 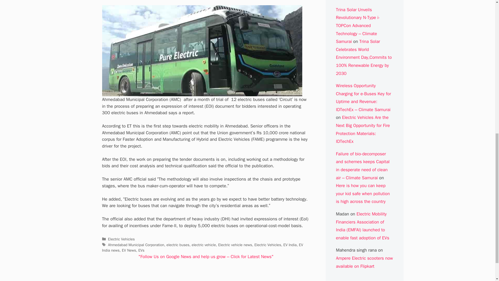 What do you see at coordinates (290, 245) in the screenshot?
I see `EV India` at bounding box center [290, 245].